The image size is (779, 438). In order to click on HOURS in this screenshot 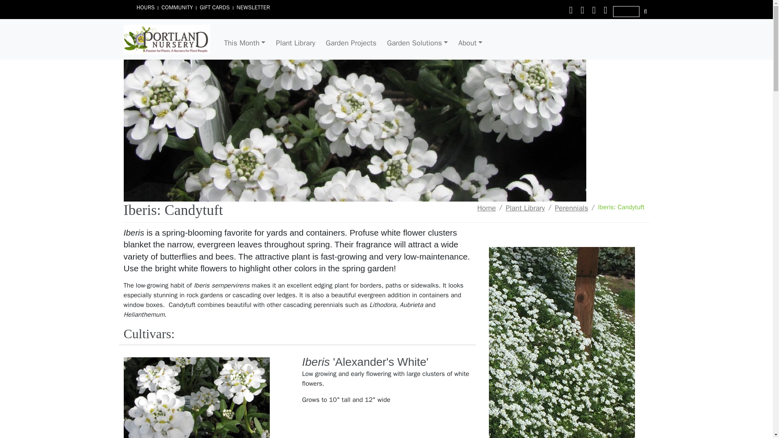, I will do `click(145, 7)`.